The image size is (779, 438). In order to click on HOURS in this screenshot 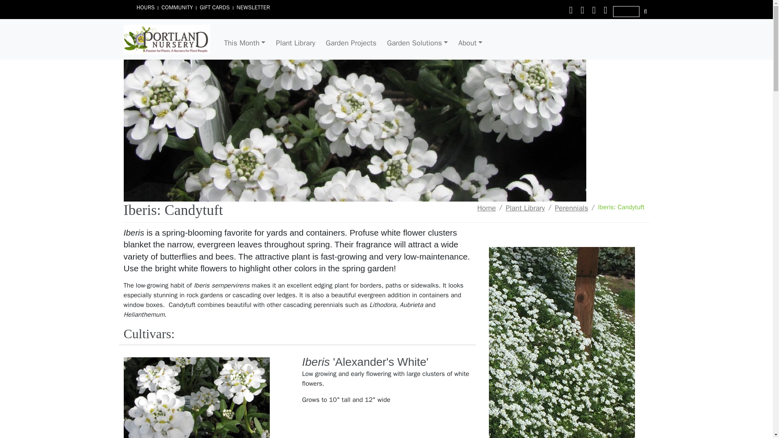, I will do `click(145, 7)`.